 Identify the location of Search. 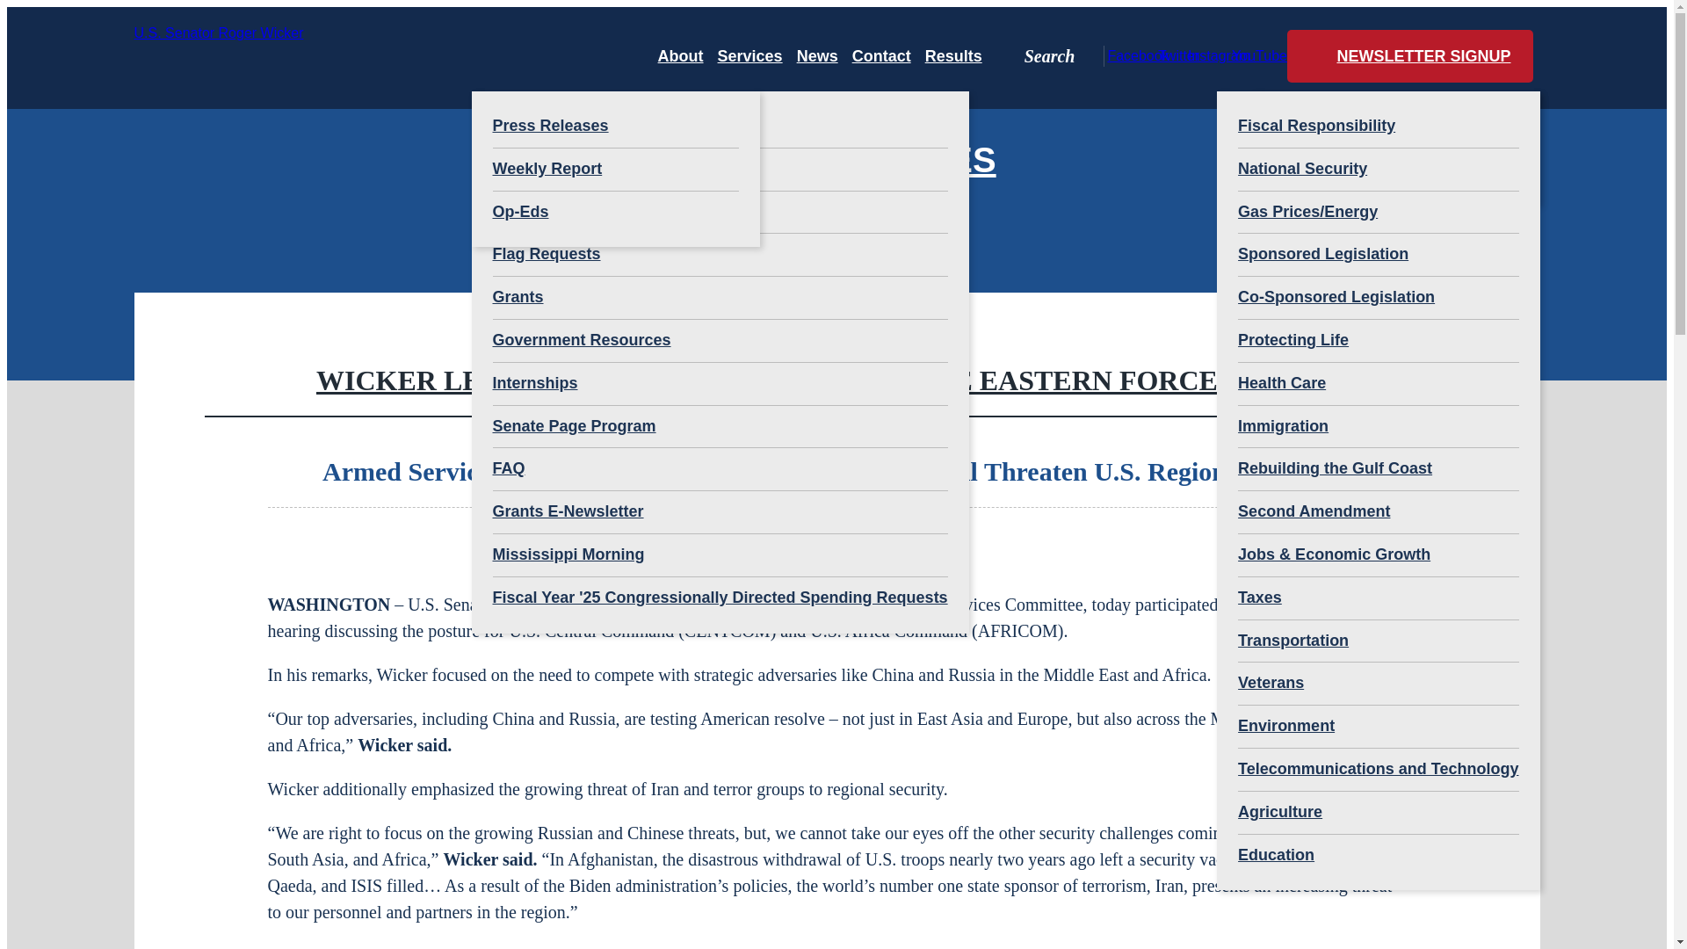
(1049, 55).